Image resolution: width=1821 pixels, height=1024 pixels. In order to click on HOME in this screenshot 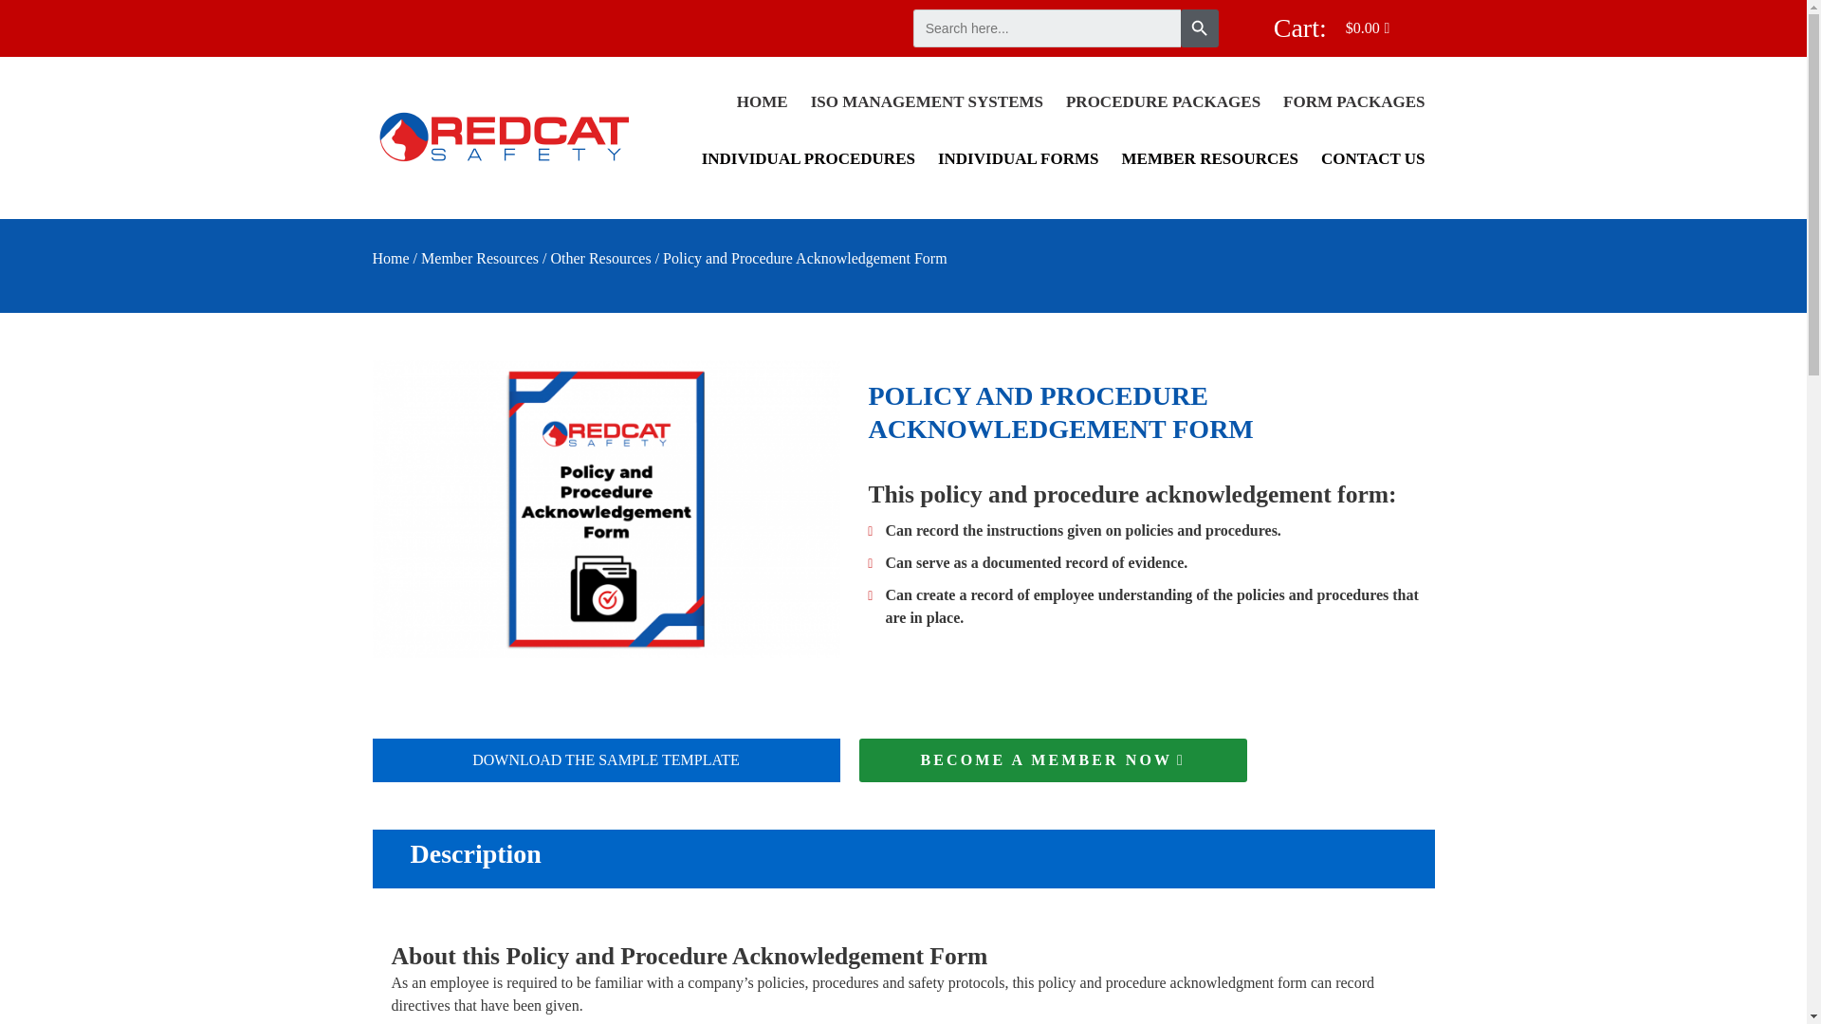, I will do `click(762, 102)`.